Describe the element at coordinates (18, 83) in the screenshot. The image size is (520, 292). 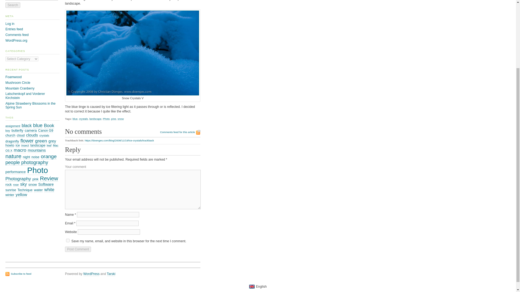
I see `Mushroom Circle` at that location.